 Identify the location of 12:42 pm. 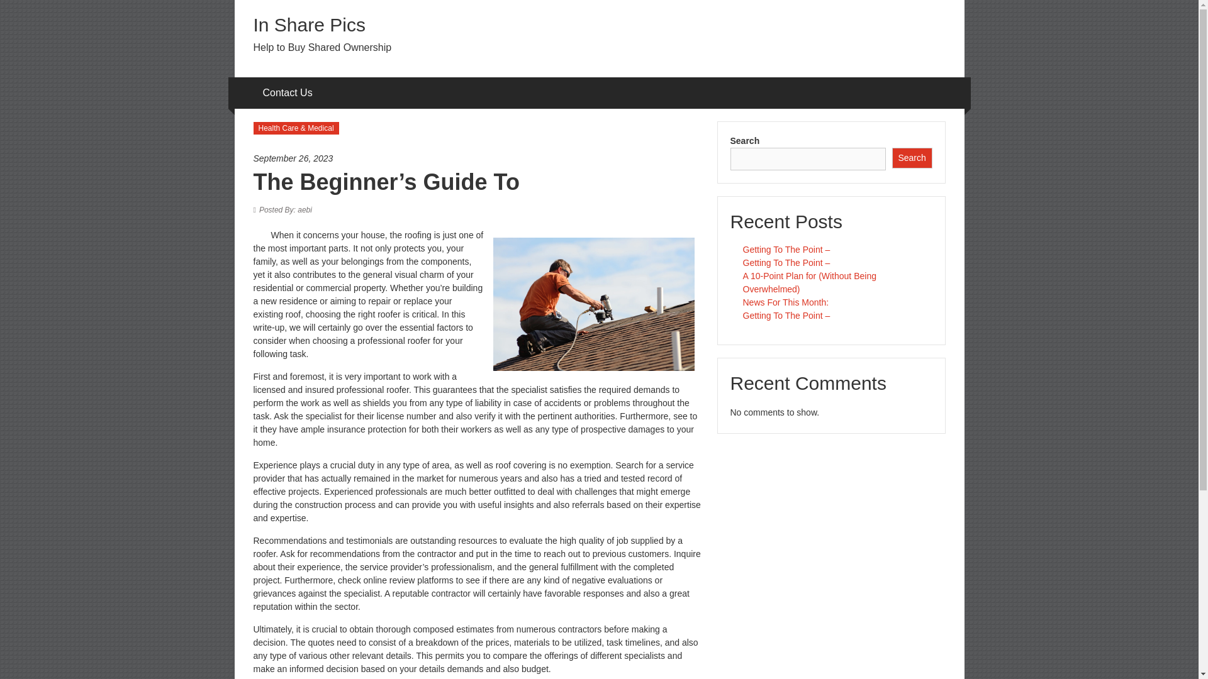
(478, 158).